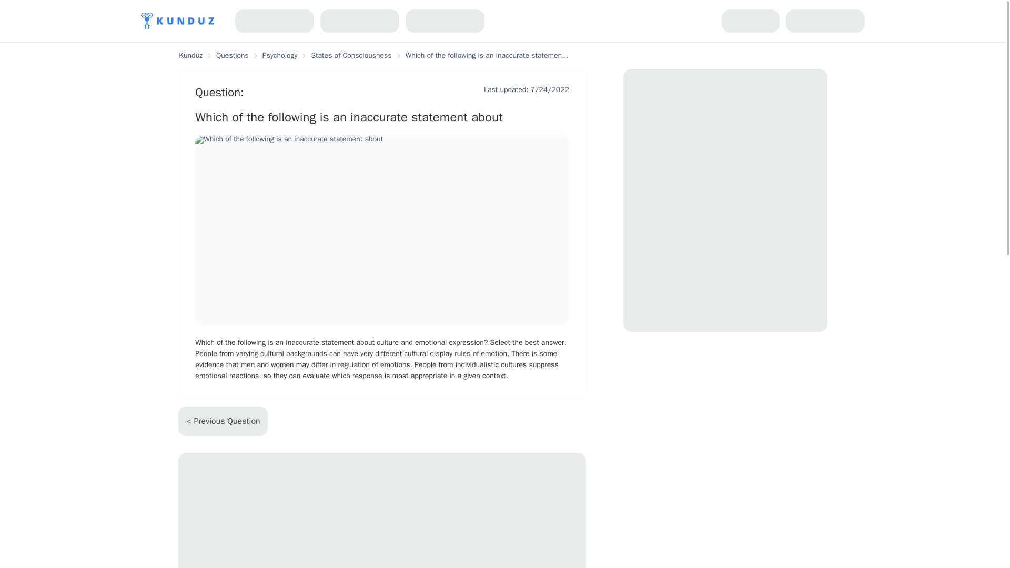 The width and height of the screenshot is (1010, 568). What do you see at coordinates (445, 21) in the screenshot?
I see `loading` at bounding box center [445, 21].